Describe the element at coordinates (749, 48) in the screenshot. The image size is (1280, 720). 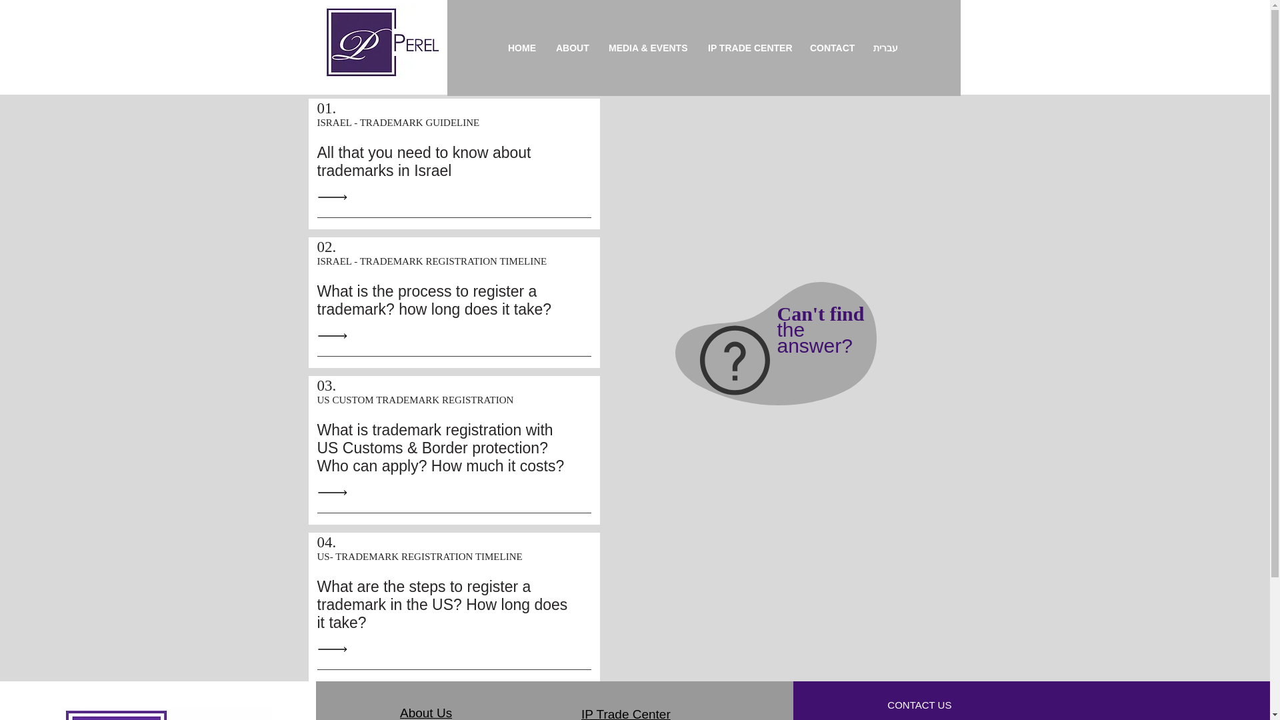
I see `HOME` at that location.